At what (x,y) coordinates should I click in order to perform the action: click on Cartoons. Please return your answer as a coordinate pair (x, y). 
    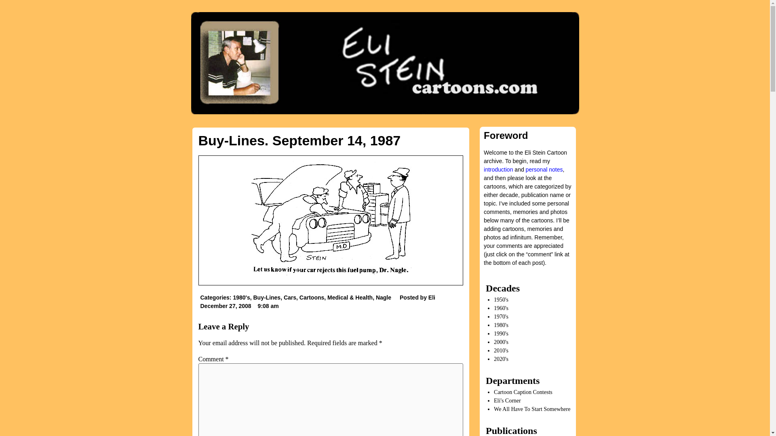
    Looking at the image, I should click on (312, 298).